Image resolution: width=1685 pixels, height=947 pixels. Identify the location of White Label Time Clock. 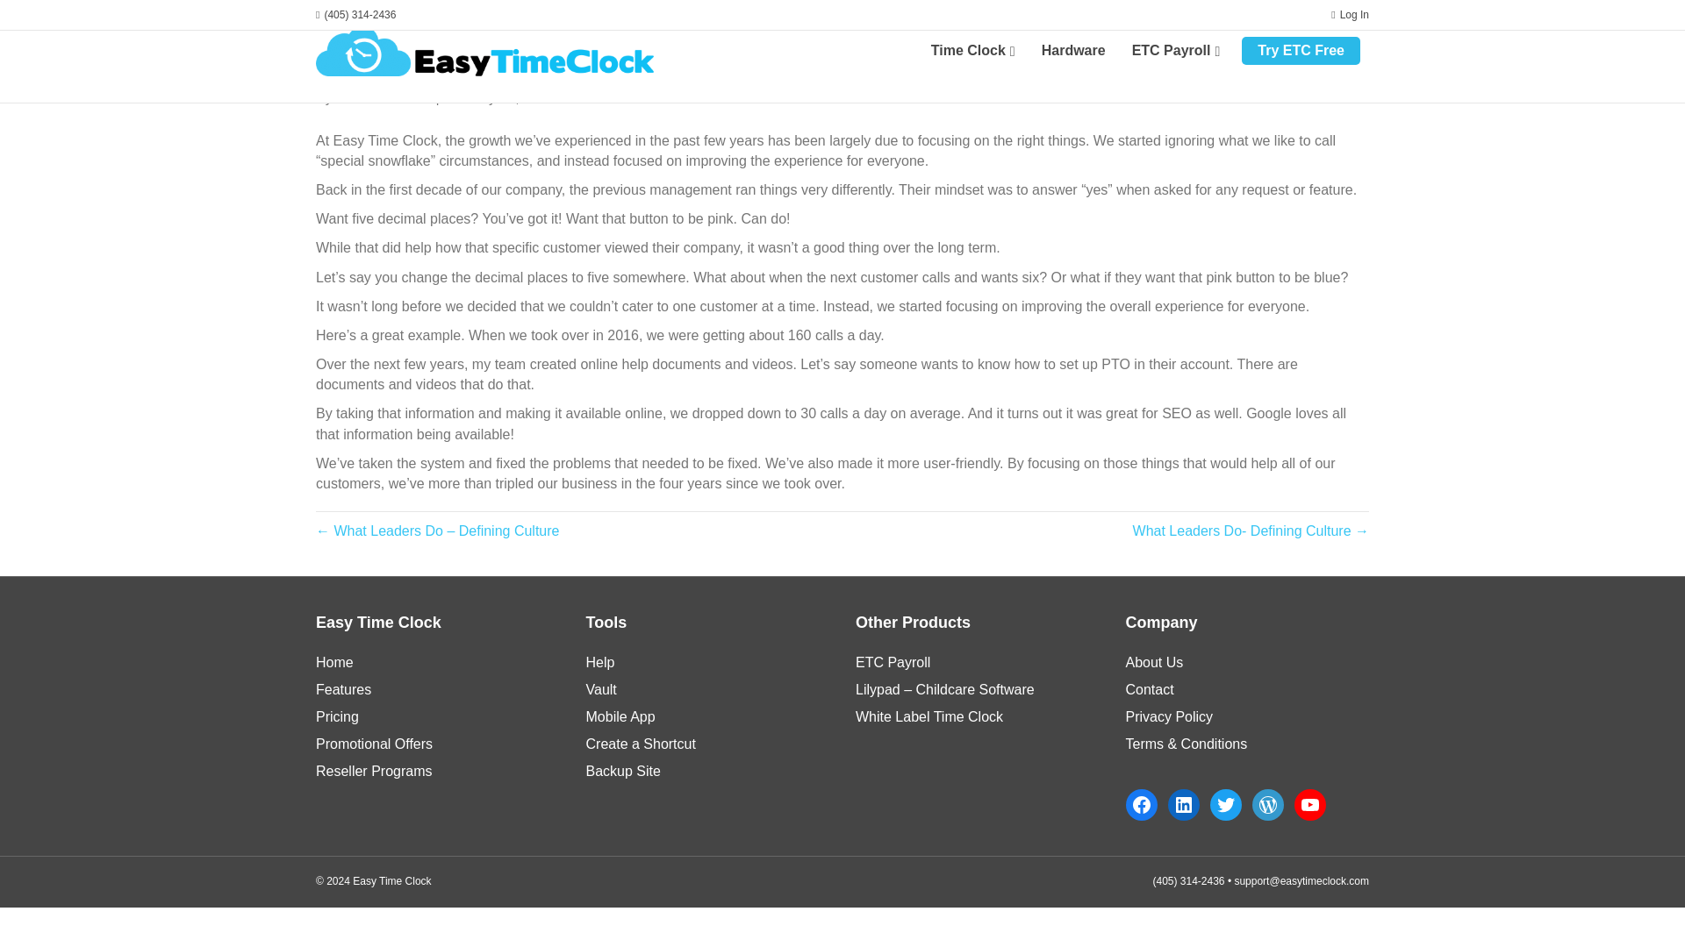
(929, 716).